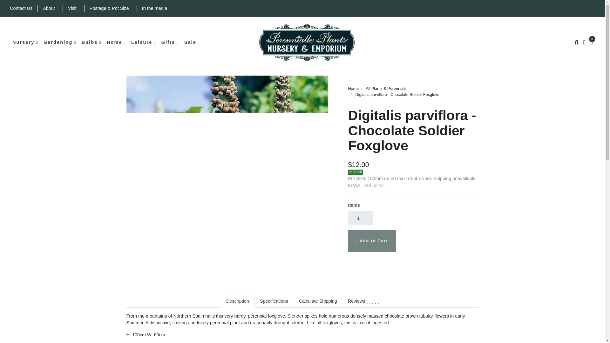  Describe the element at coordinates (25, 43) in the screenshot. I see `Nursery` at that location.